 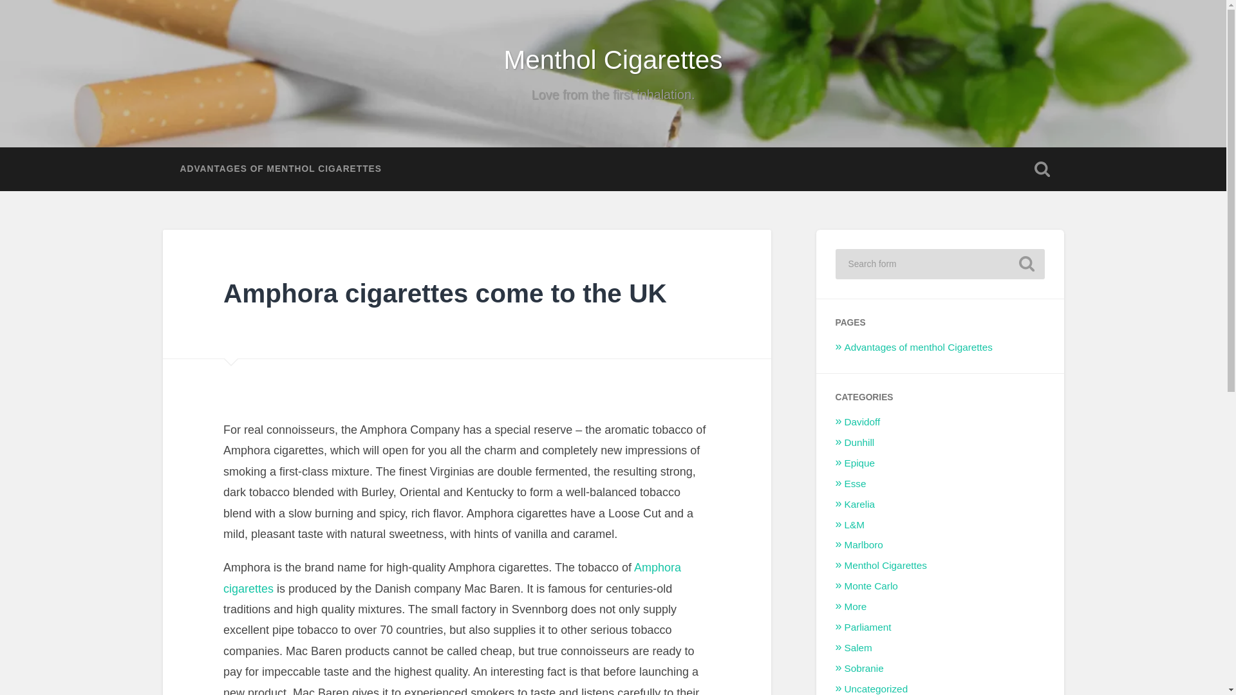 What do you see at coordinates (876, 689) in the screenshot?
I see `Uncategorized` at bounding box center [876, 689].